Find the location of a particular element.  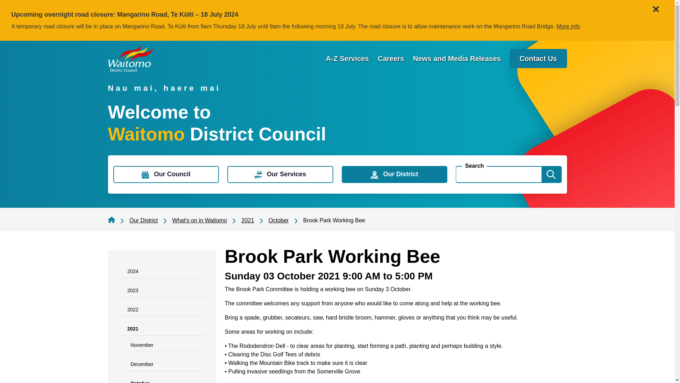

News and Media Releases is located at coordinates (457, 59).